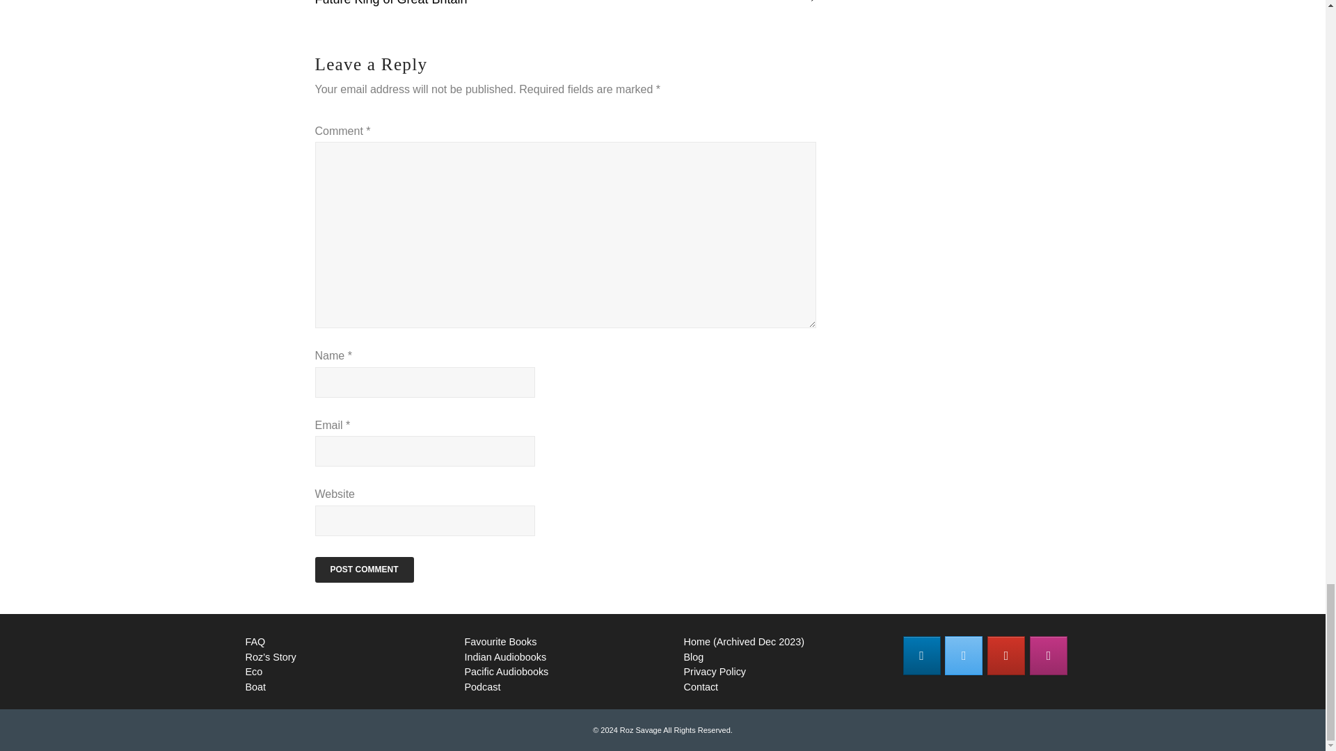 Image resolution: width=1336 pixels, height=751 pixels. I want to click on Roz Savage on Instagram, so click(1049, 655).